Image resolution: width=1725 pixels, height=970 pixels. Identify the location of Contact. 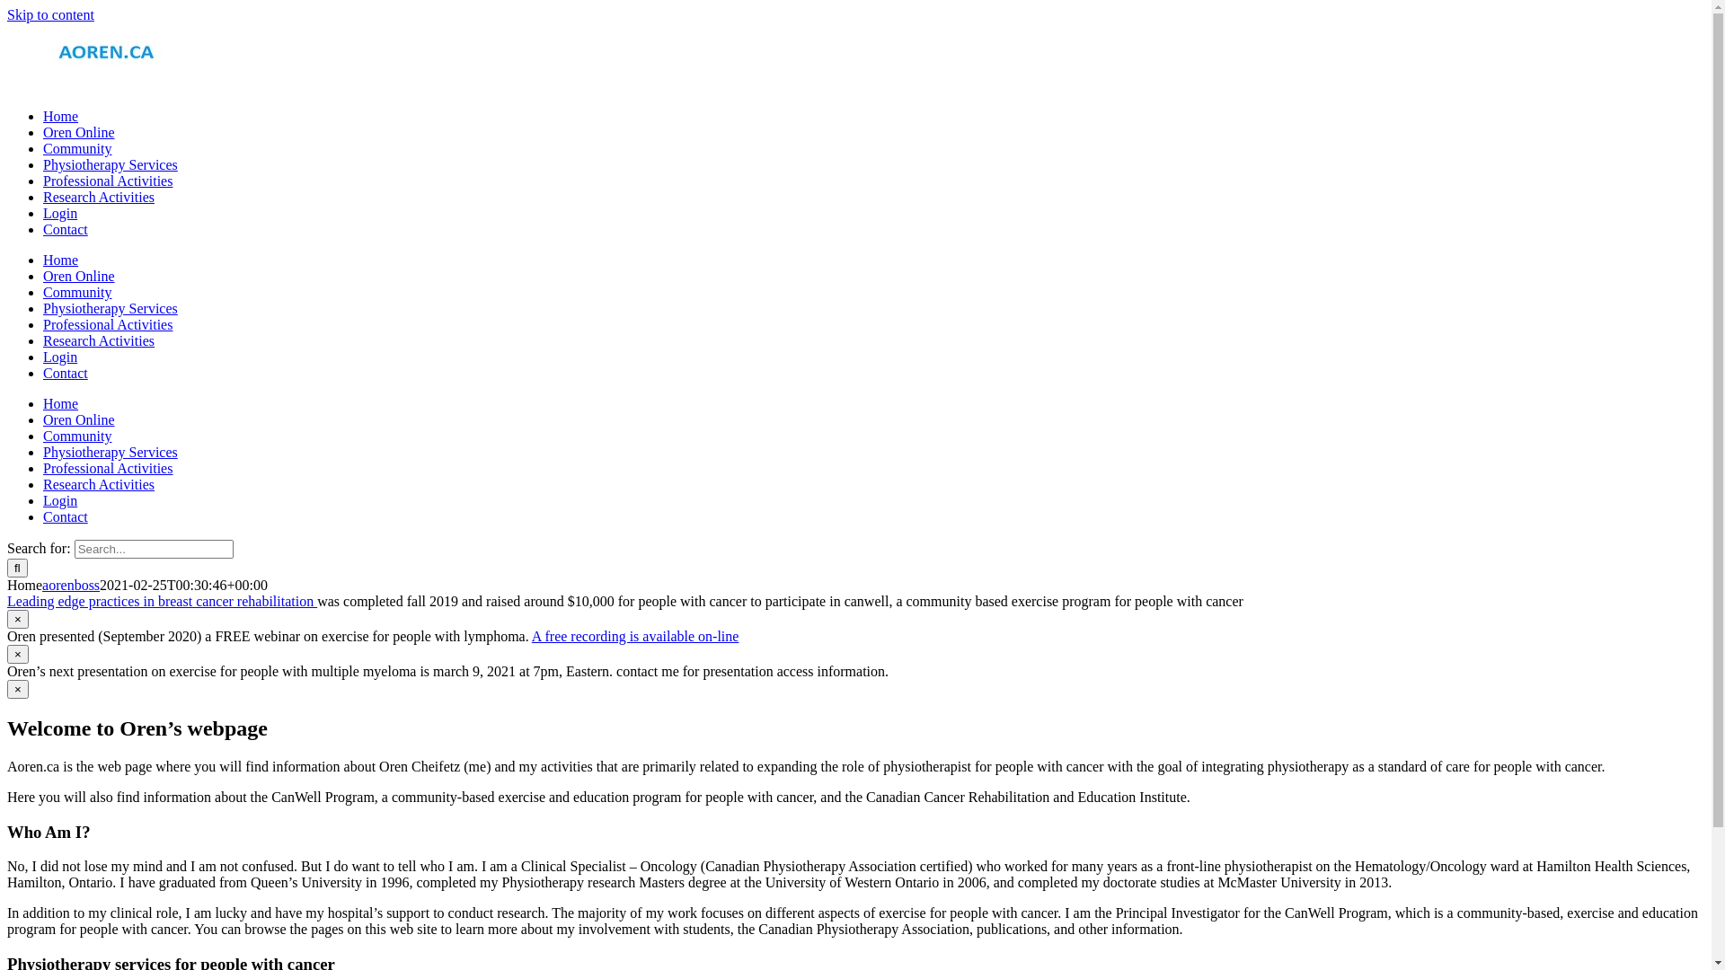
(66, 374).